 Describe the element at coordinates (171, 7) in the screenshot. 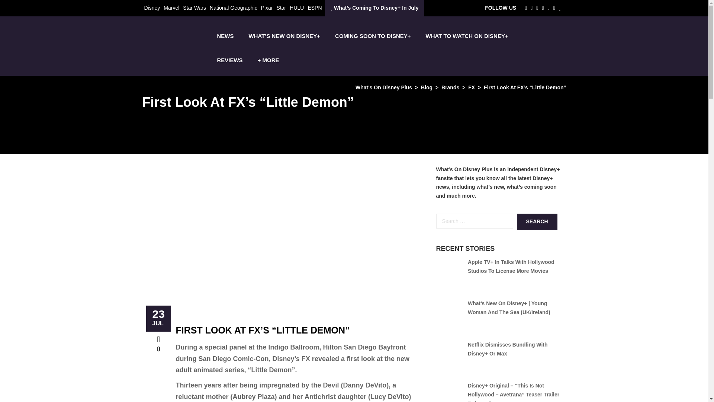

I see `Marvel` at that location.